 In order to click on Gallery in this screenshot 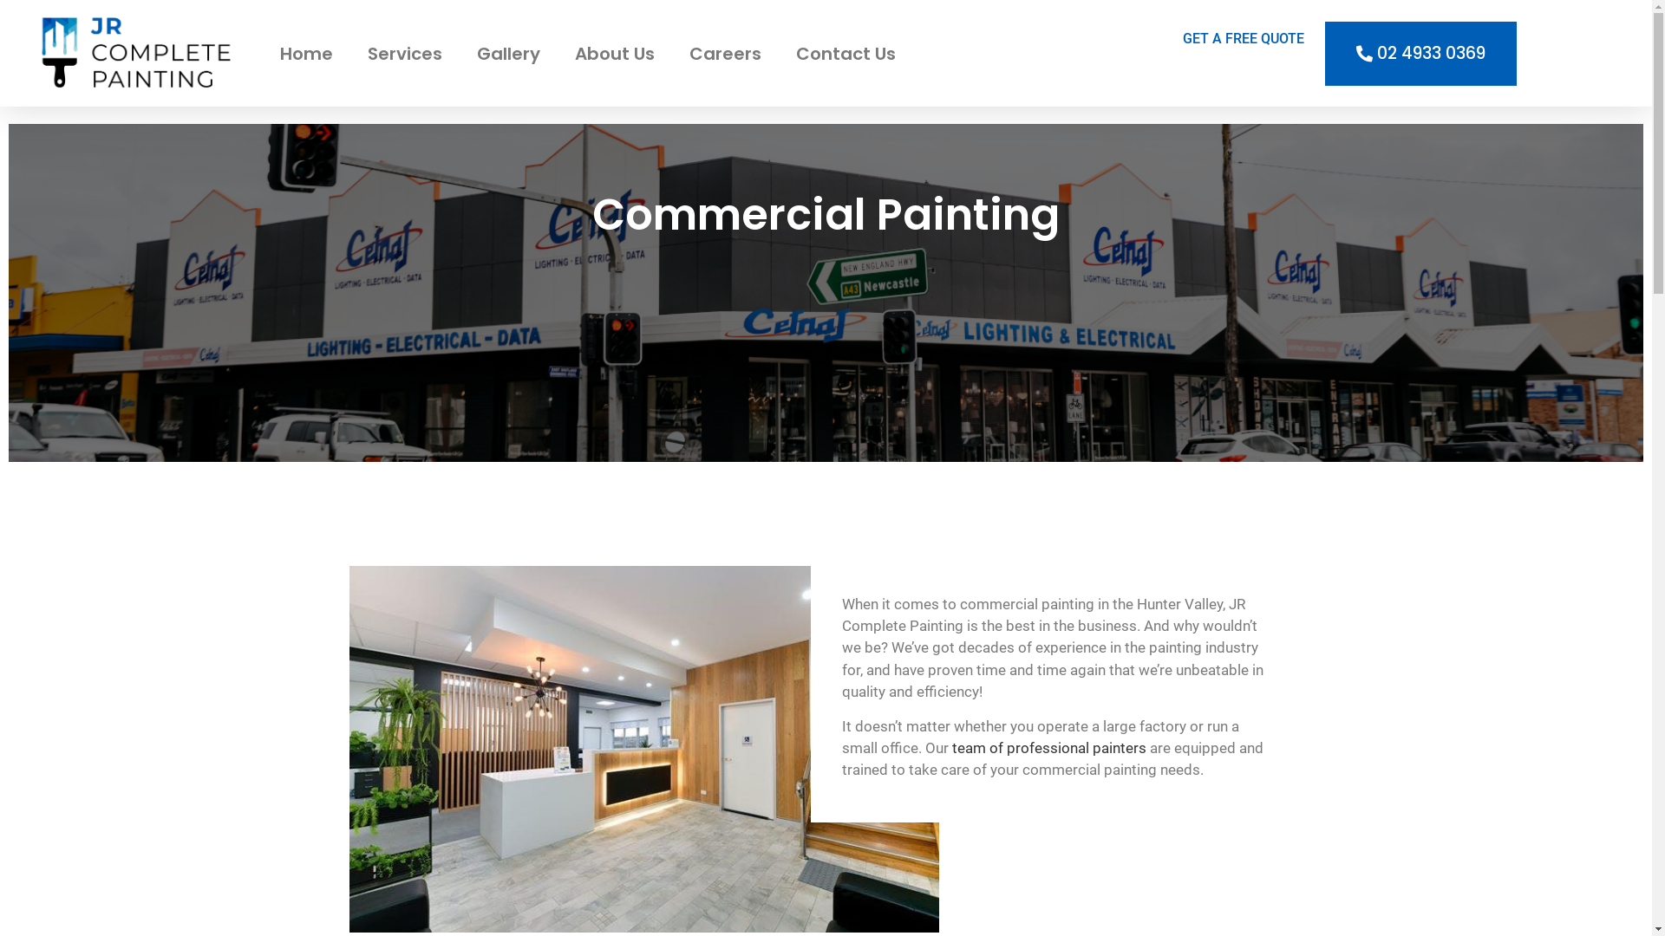, I will do `click(508, 53)`.